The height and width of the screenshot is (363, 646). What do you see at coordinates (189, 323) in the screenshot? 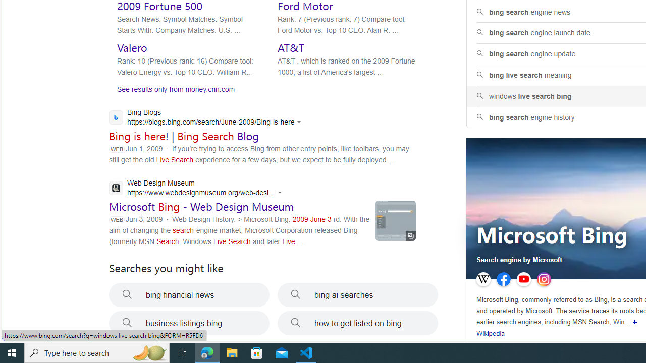
I see `business listings bing` at bounding box center [189, 323].